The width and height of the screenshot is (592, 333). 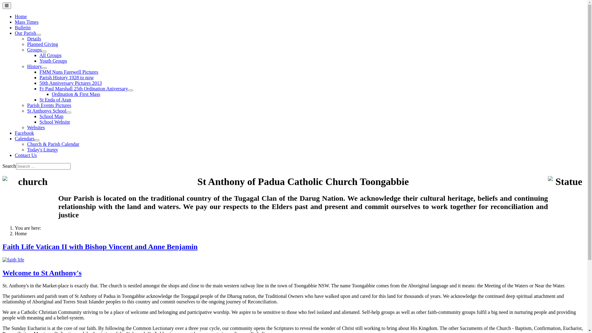 I want to click on History, so click(x=35, y=67).